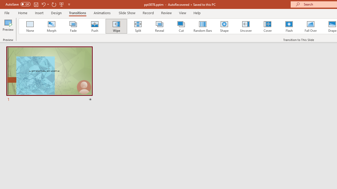 The image size is (337, 189). I want to click on Fall Over, so click(311, 26).